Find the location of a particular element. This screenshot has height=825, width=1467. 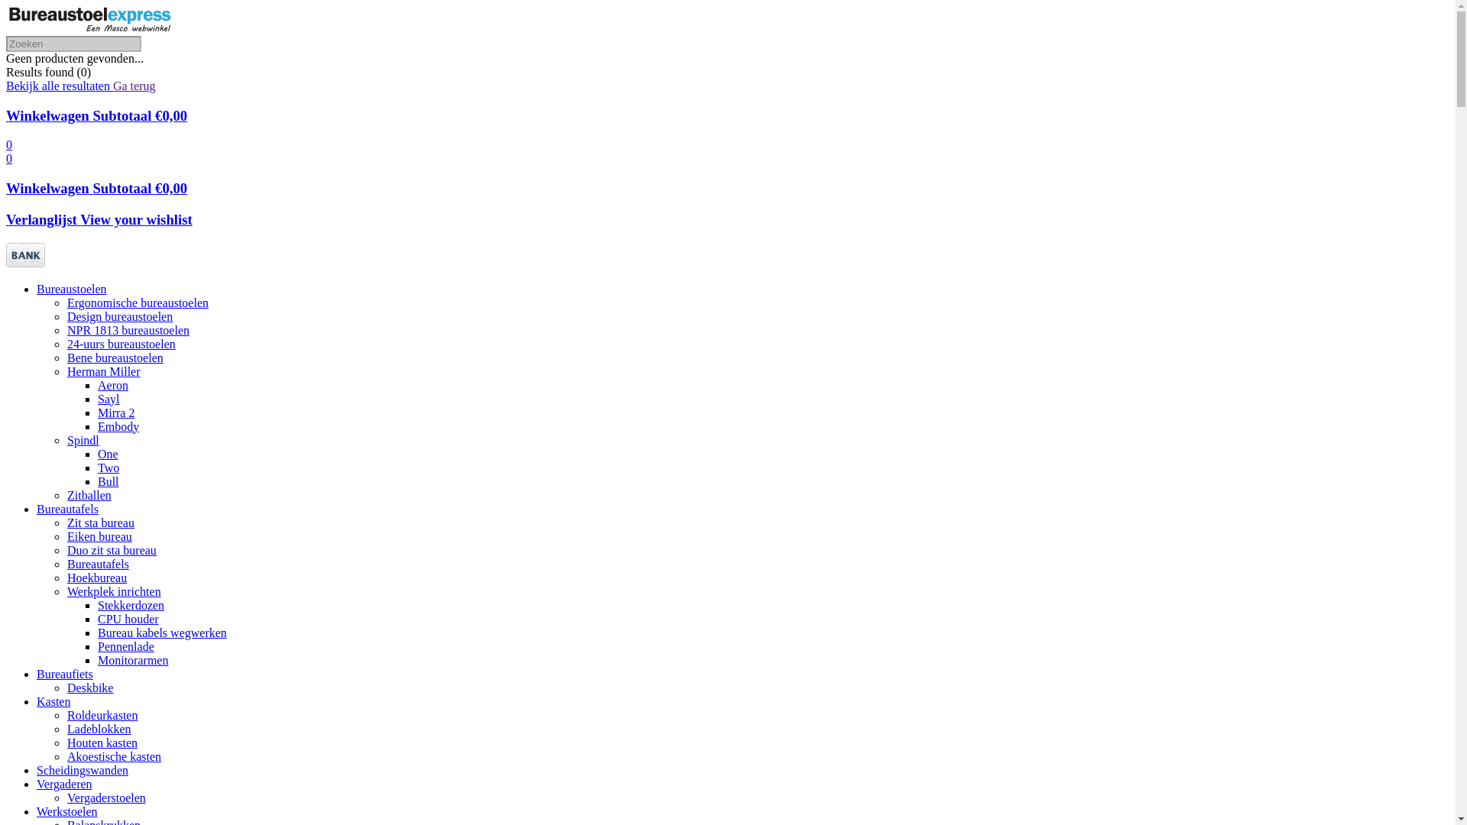

Verlanglijst View your wishlist is located at coordinates (99, 220).